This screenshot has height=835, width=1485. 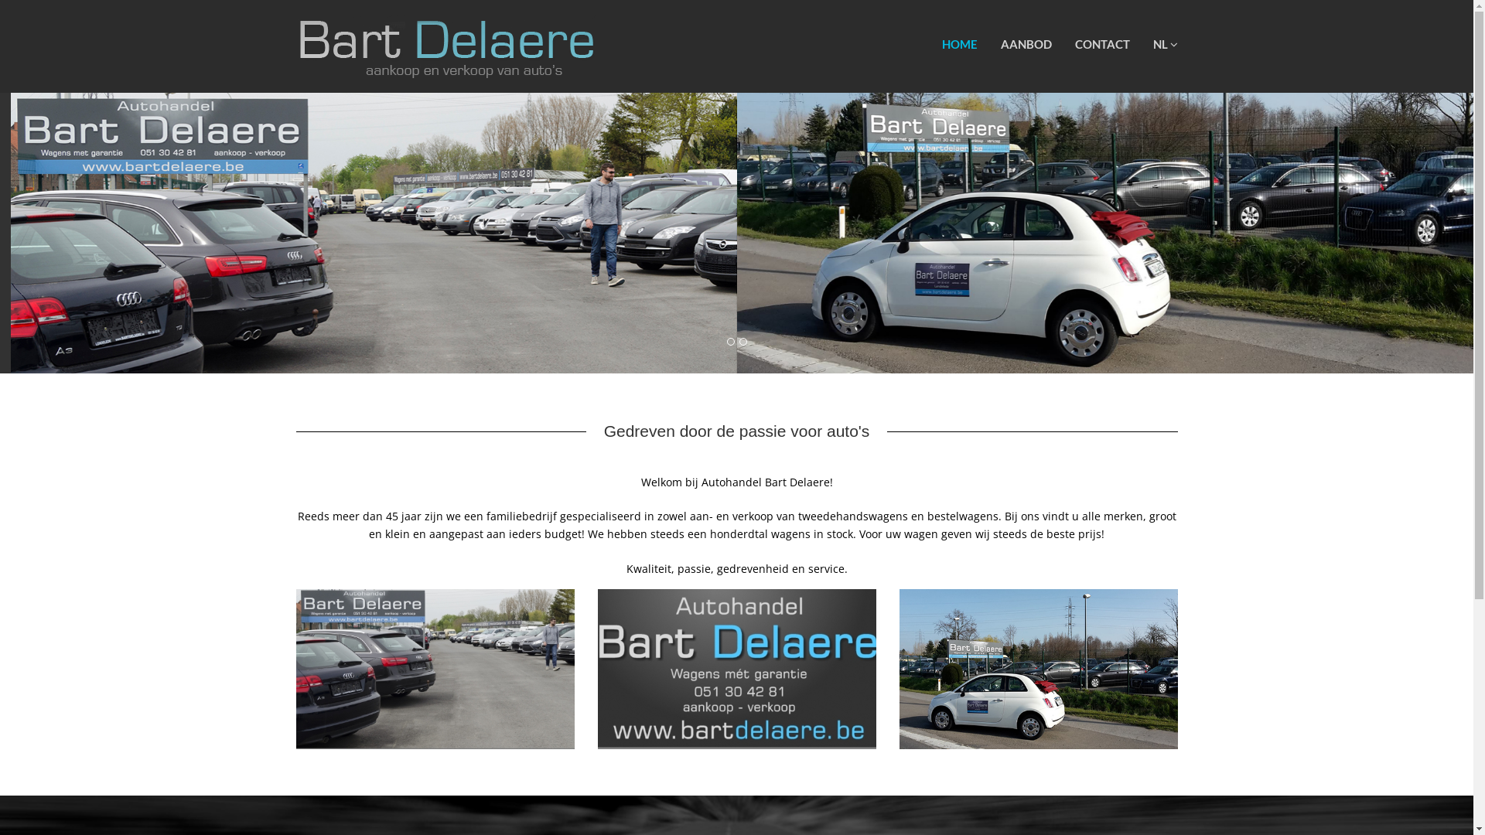 What do you see at coordinates (959, 44) in the screenshot?
I see `HOME` at bounding box center [959, 44].